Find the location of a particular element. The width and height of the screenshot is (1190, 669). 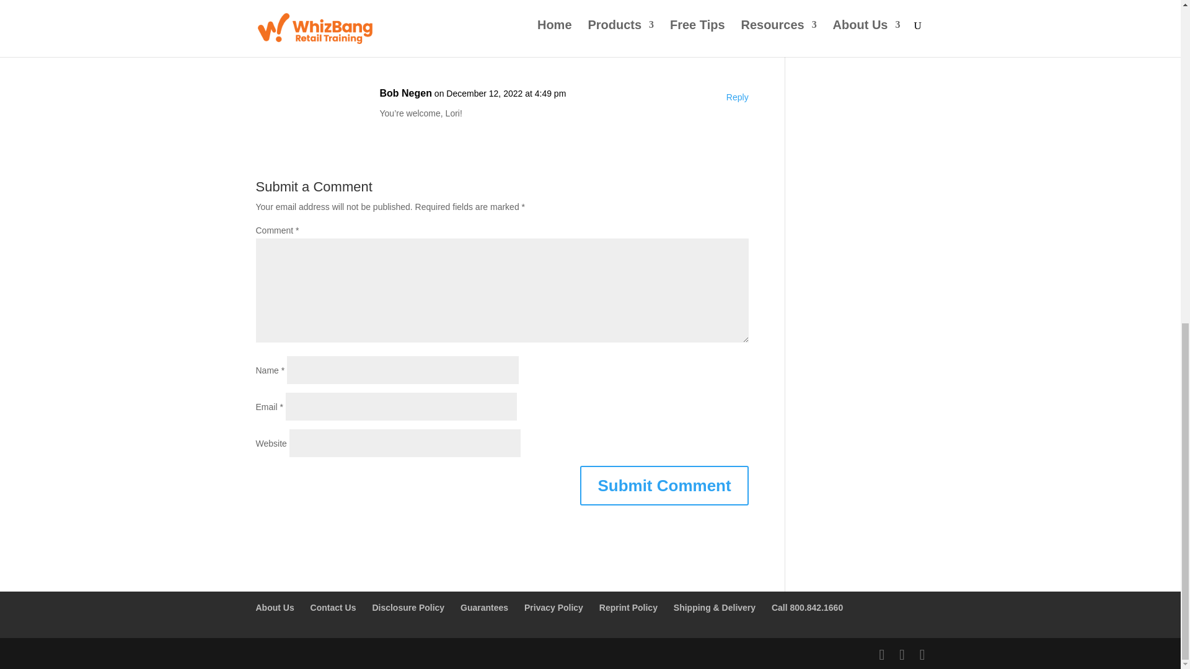

Submit Comment is located at coordinates (664, 486).